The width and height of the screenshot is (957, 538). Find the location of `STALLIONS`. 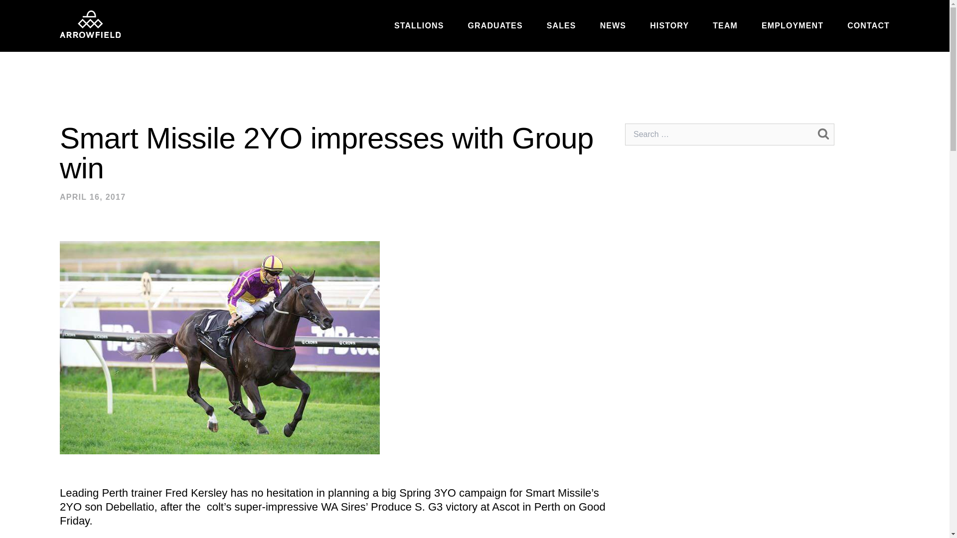

STALLIONS is located at coordinates (419, 26).